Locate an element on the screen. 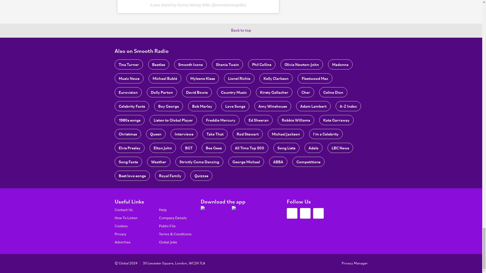 Image resolution: width=486 pixels, height=273 pixels. Follow Smooth on Instagram is located at coordinates (305, 213).